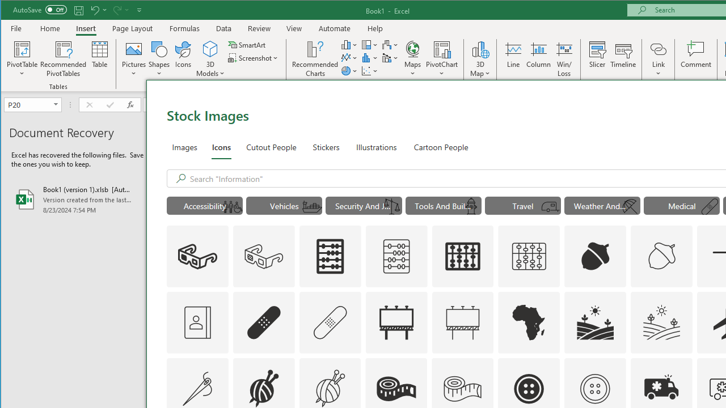  I want to click on AutomationID: Icons_Abacus_M, so click(396, 256).